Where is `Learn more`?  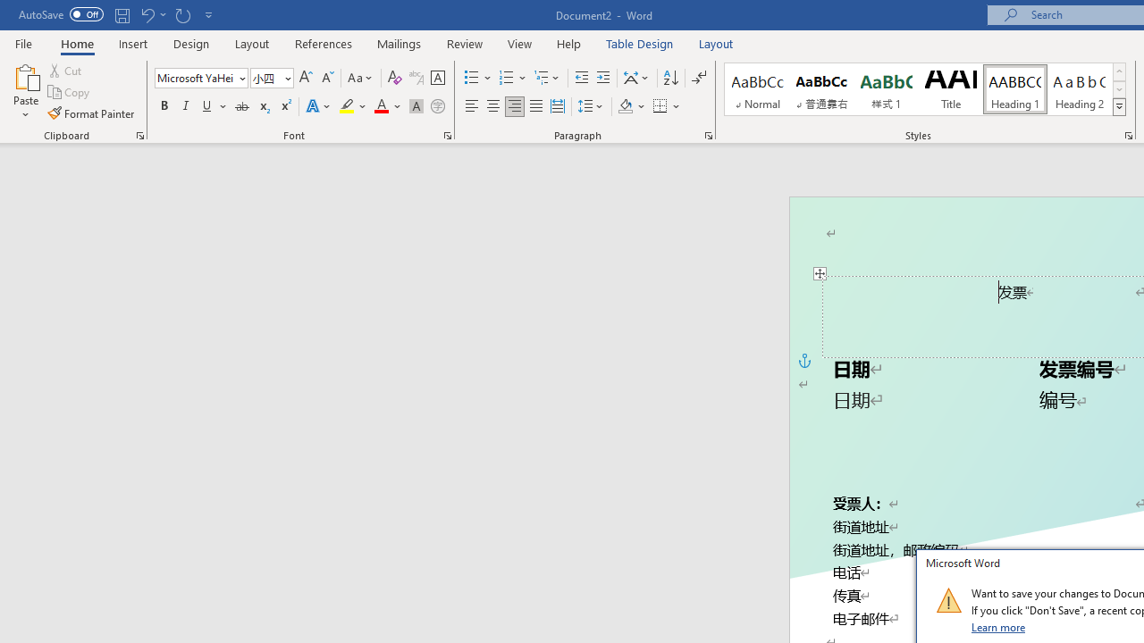 Learn more is located at coordinates (999, 627).